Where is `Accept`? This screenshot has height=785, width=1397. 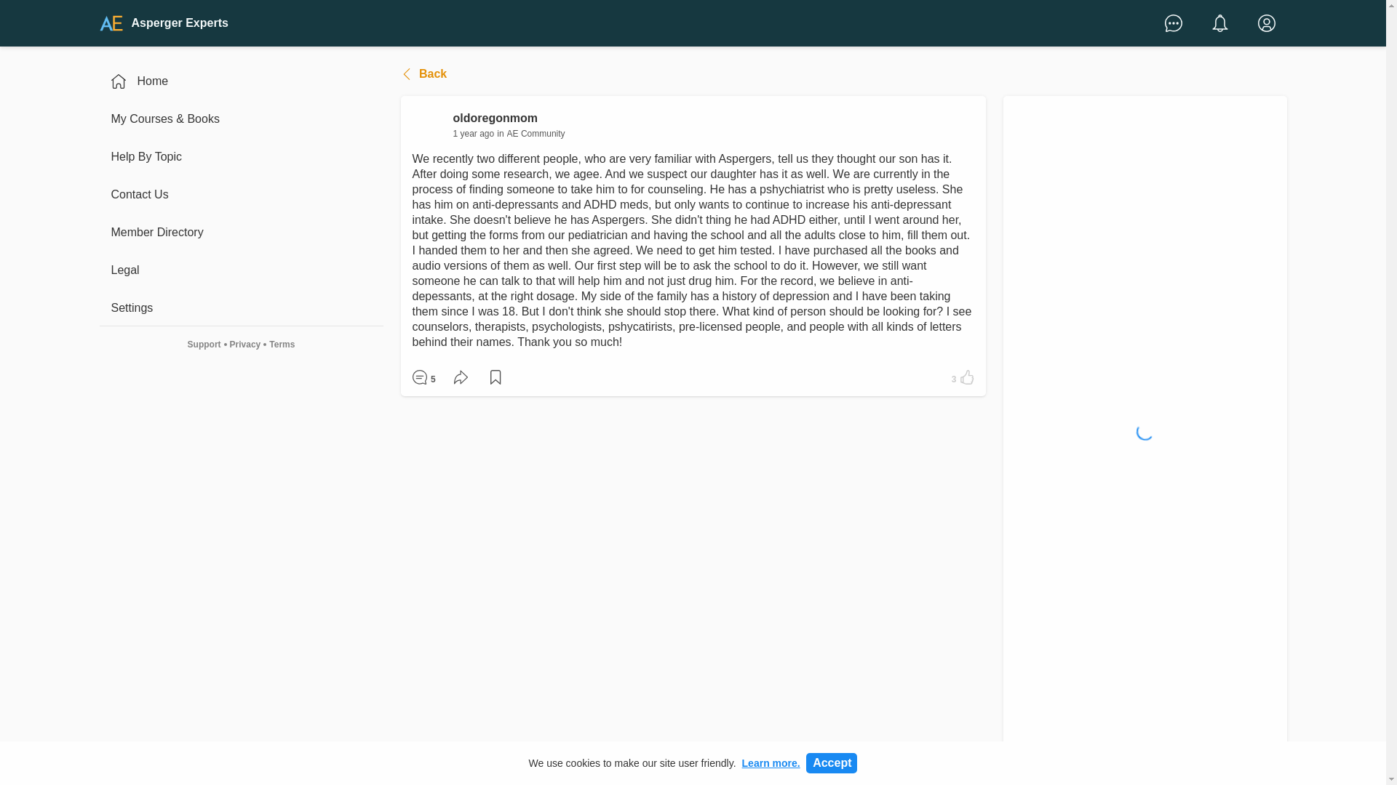 Accept is located at coordinates (831, 762).